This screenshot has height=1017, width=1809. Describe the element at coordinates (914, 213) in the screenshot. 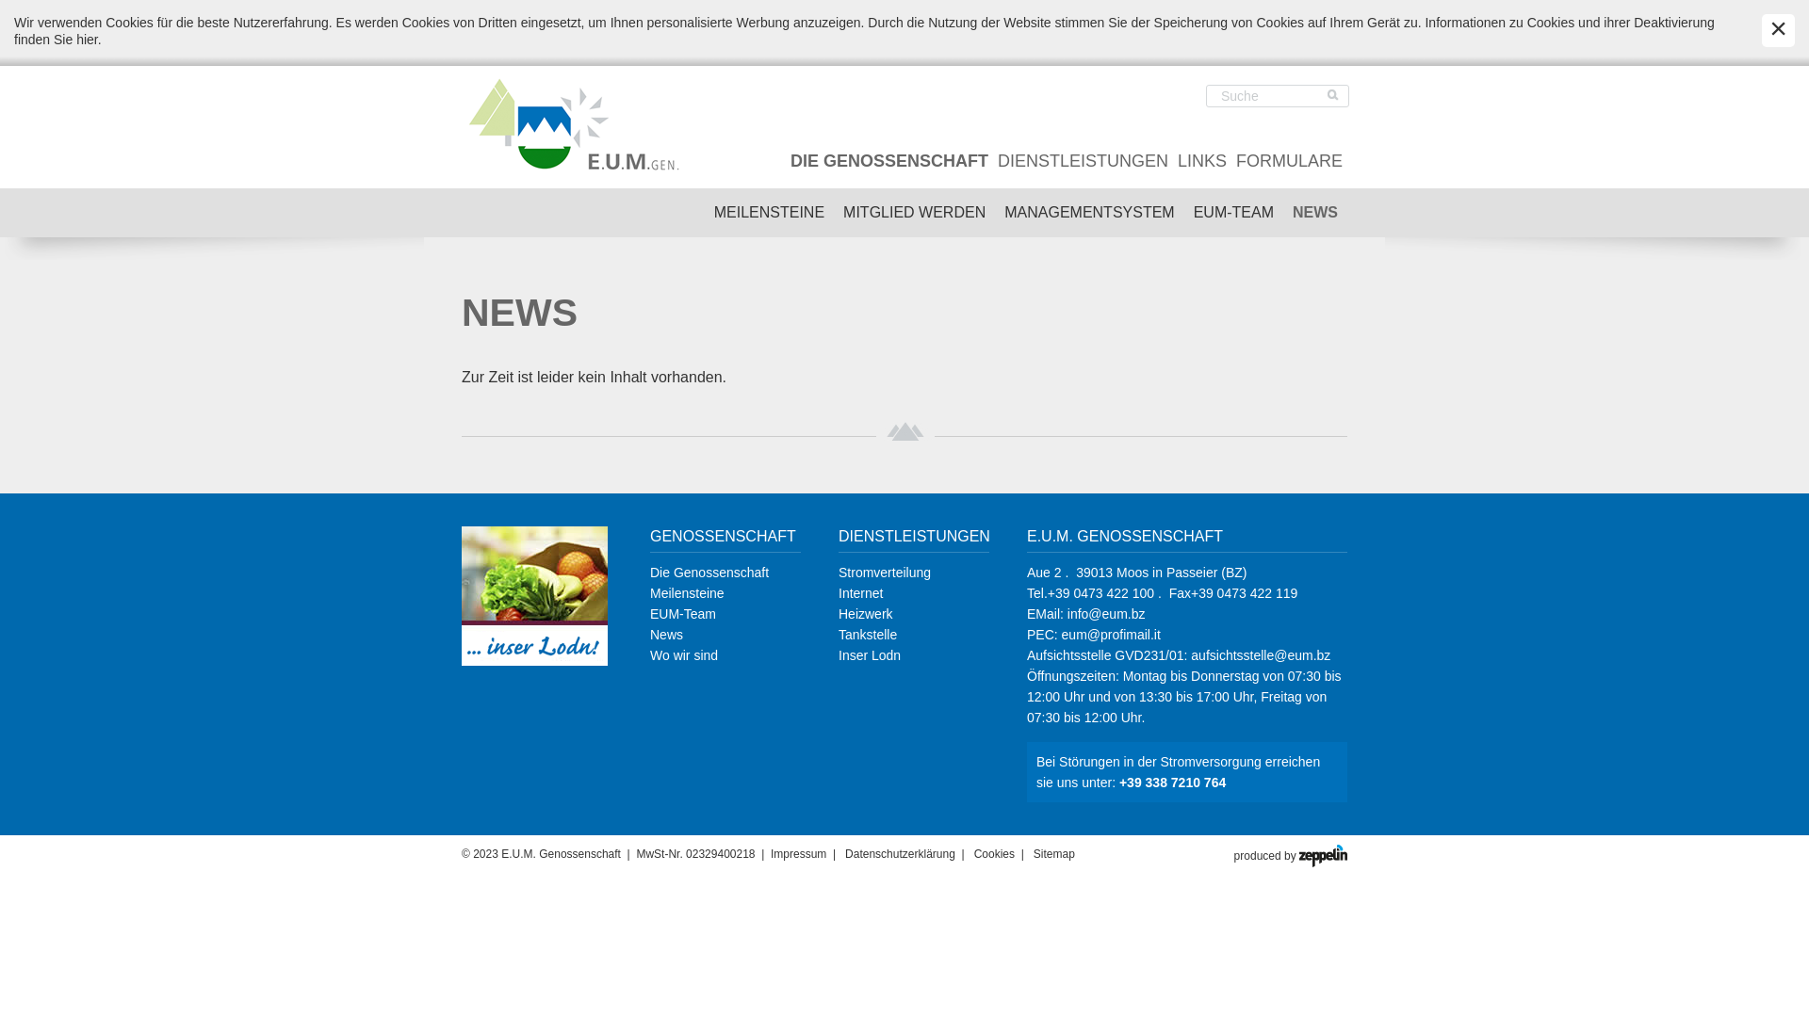

I see `MITGLIED WERDEN` at that location.